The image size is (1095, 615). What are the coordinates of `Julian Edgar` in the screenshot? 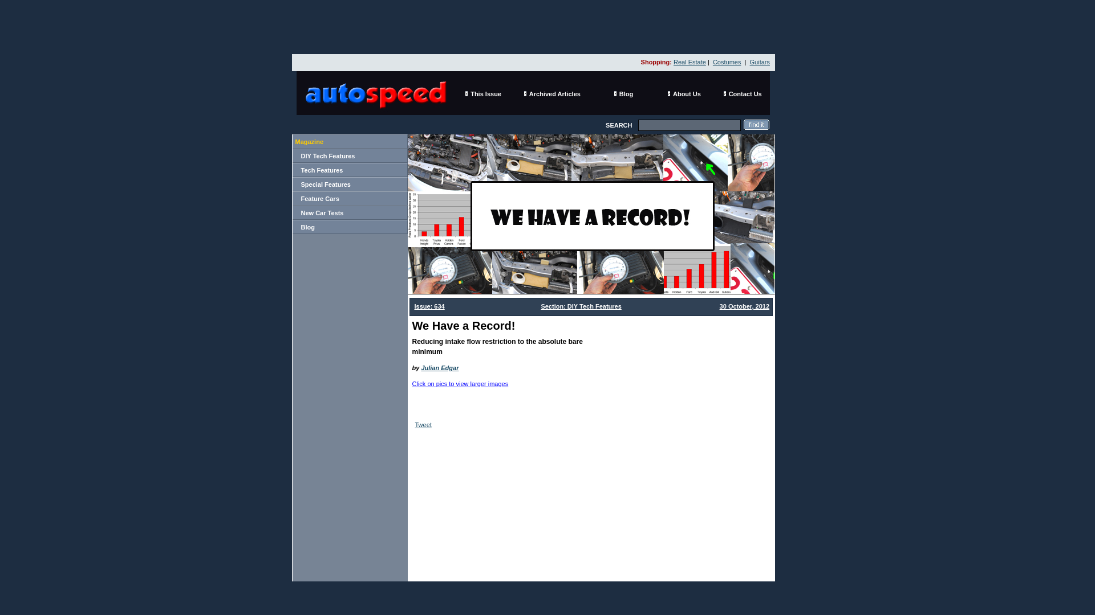 It's located at (439, 368).